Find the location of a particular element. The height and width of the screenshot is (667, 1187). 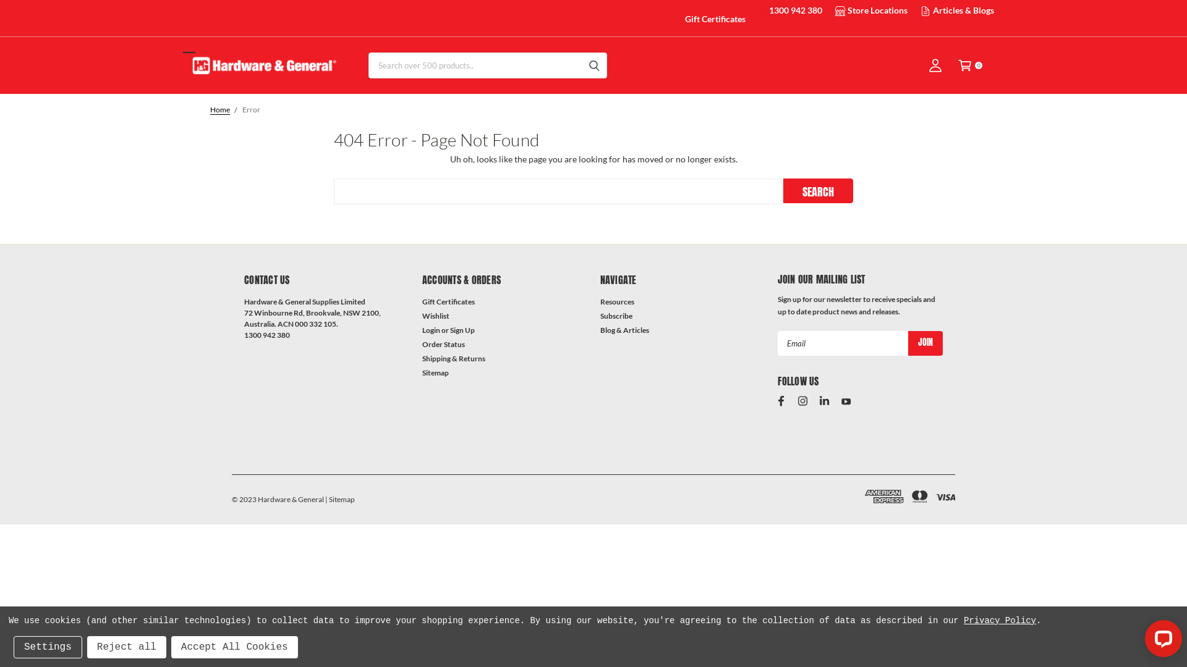

Search is located at coordinates (819, 191).